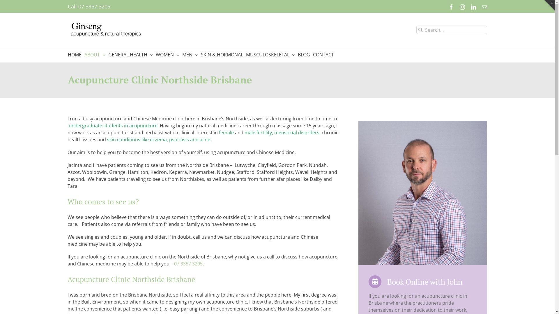 The width and height of the screenshot is (559, 314). I want to click on MUSCULOSKELETAL, so click(270, 55).